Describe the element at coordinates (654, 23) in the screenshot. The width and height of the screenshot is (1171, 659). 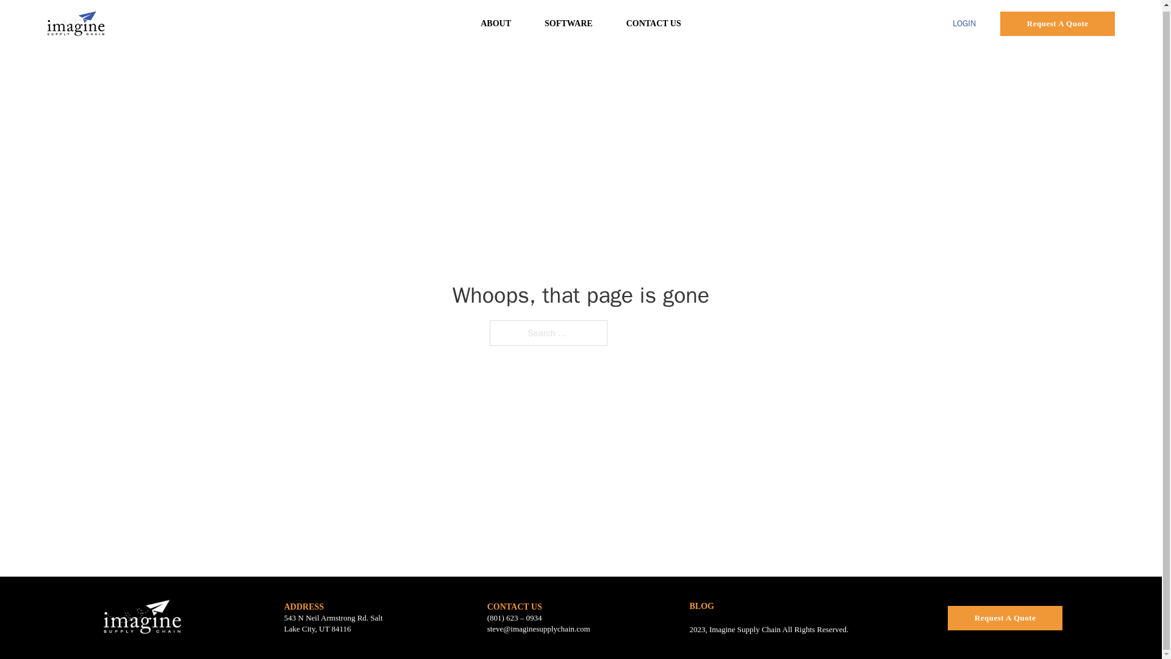
I see `CONTACT US` at that location.